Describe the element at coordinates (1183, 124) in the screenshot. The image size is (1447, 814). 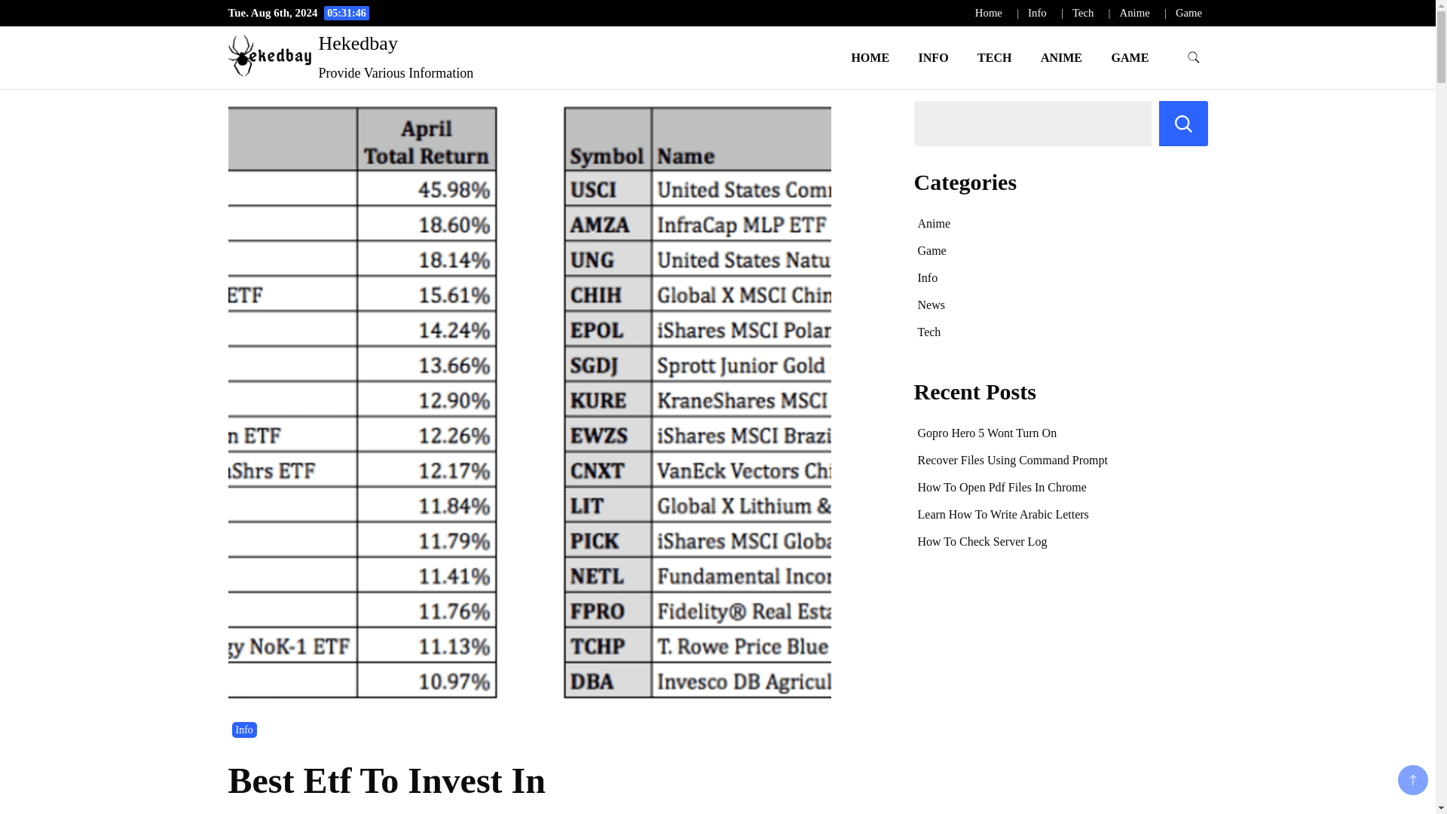
I see `Search` at that location.